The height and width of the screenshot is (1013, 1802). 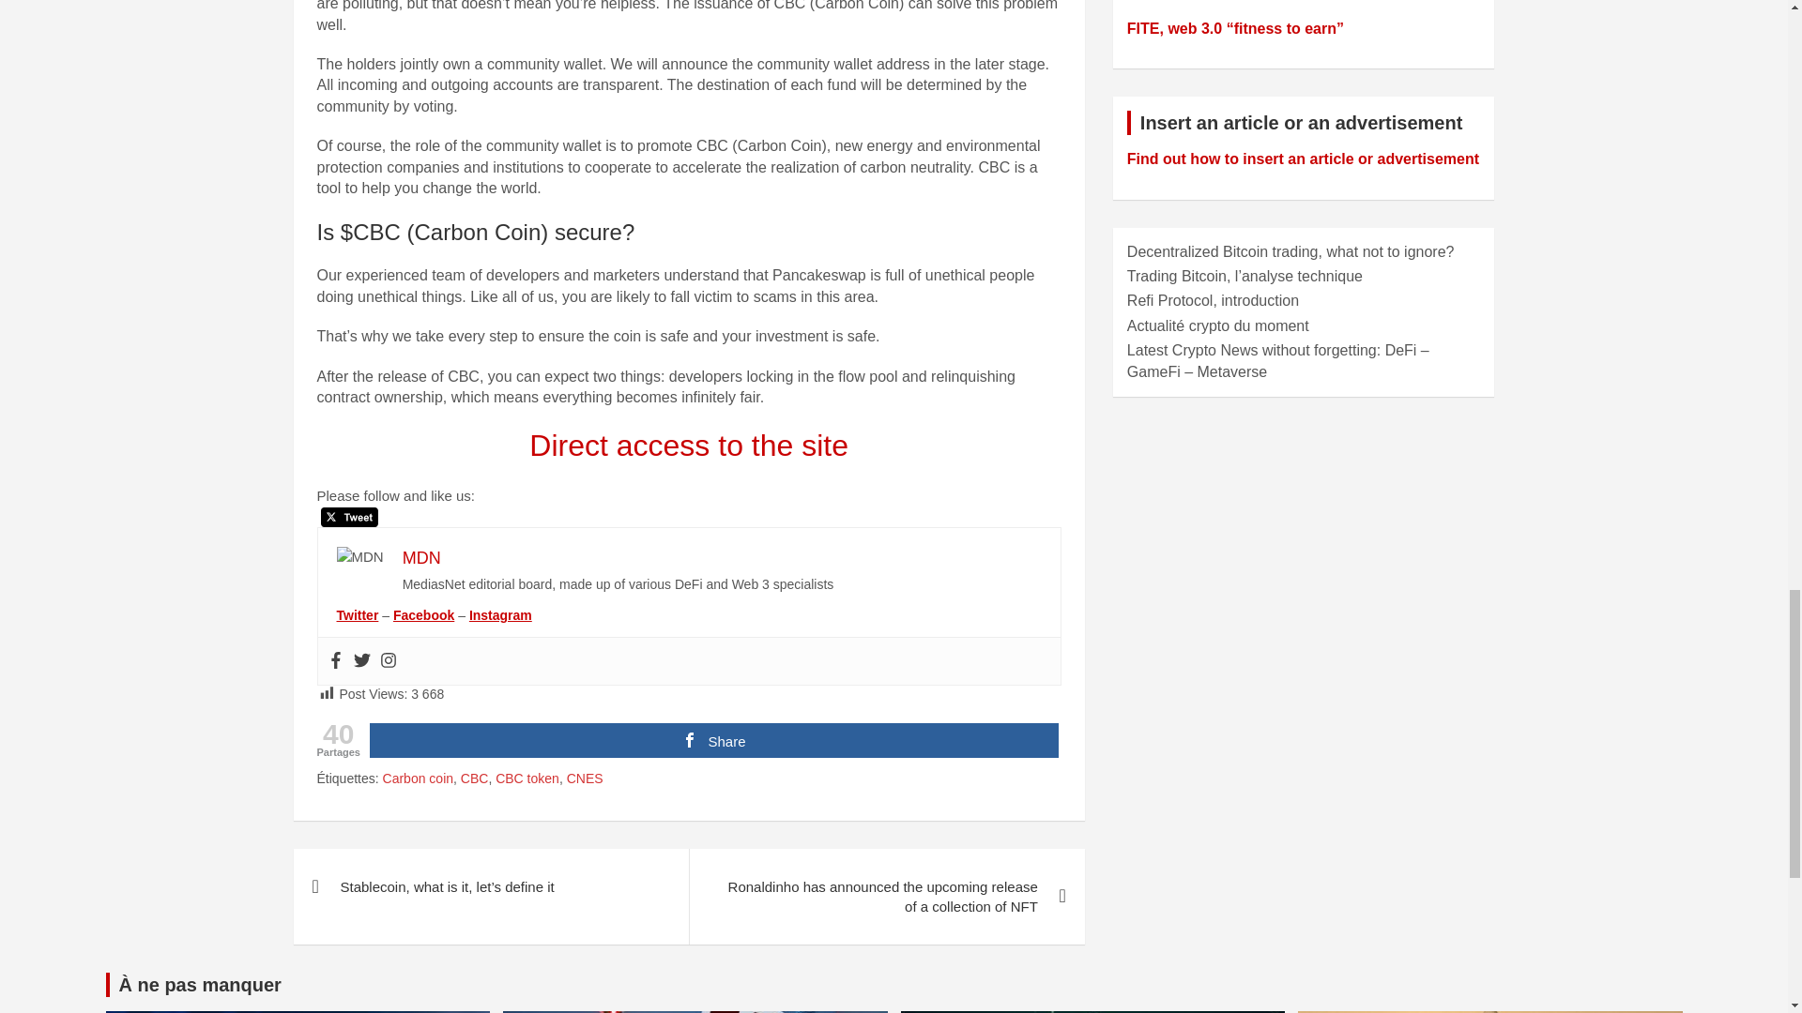 I want to click on MDN, so click(x=421, y=557).